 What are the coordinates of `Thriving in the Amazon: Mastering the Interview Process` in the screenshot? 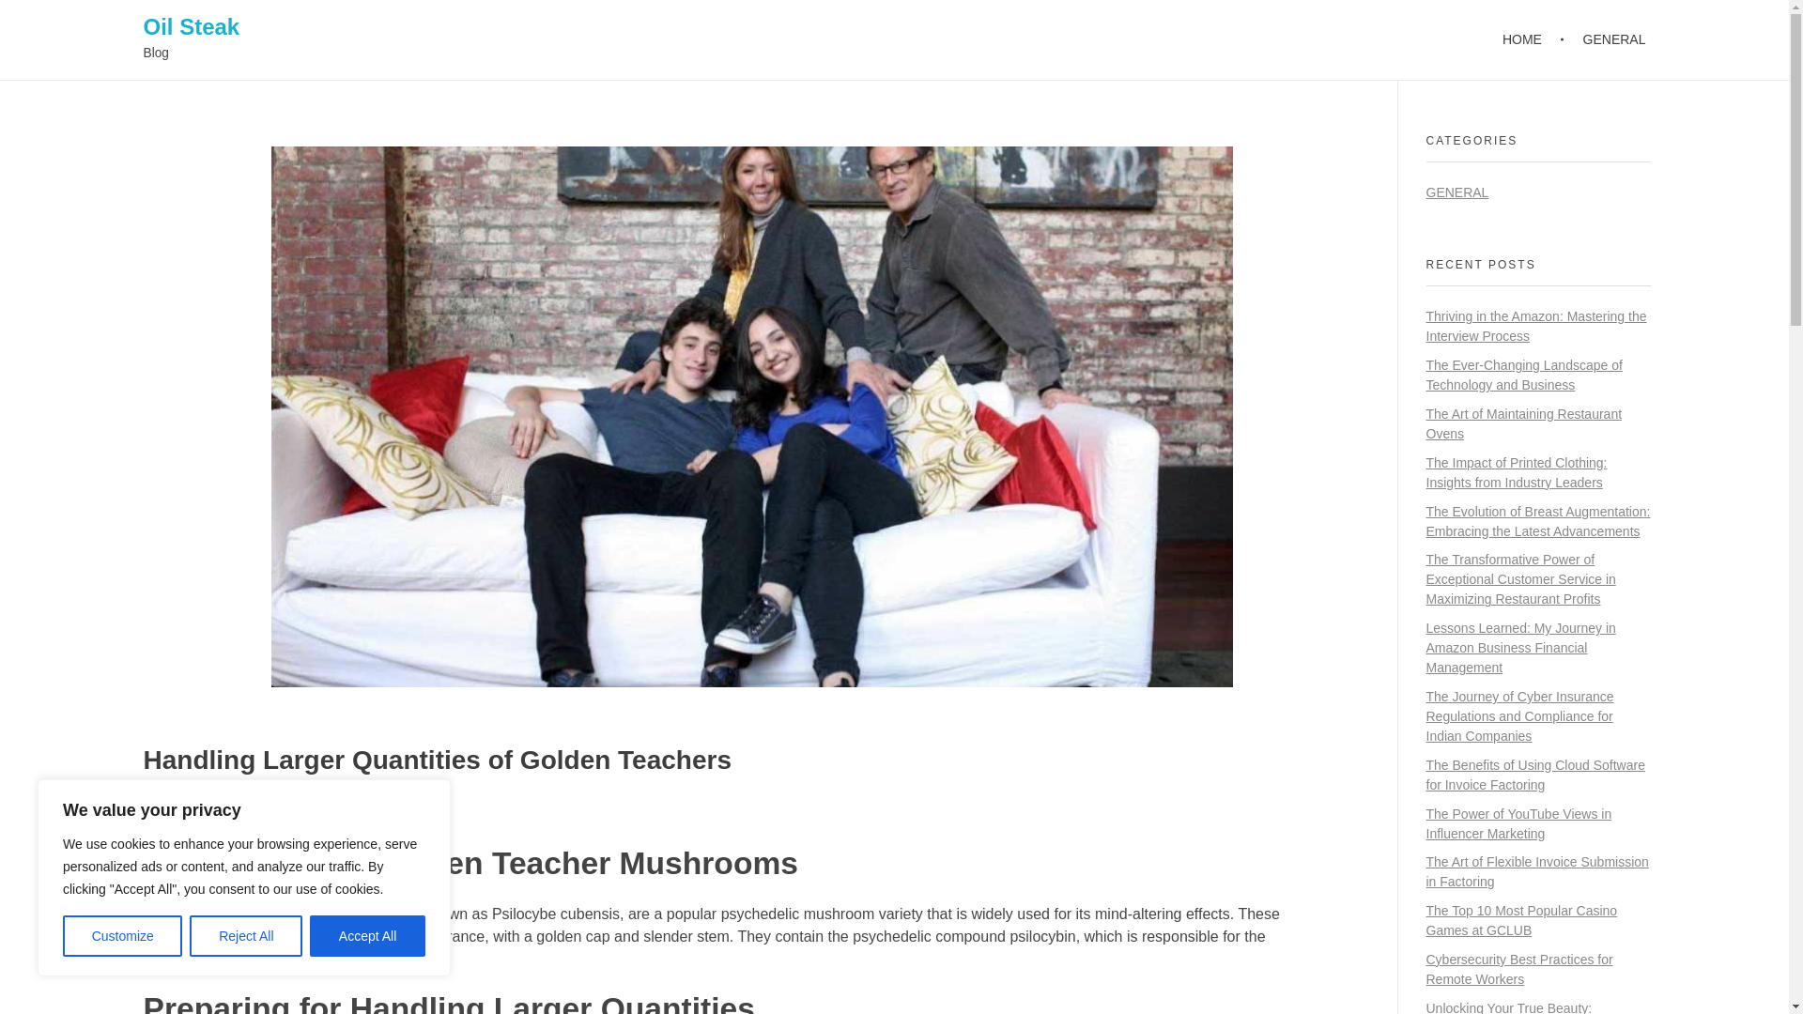 It's located at (1535, 327).